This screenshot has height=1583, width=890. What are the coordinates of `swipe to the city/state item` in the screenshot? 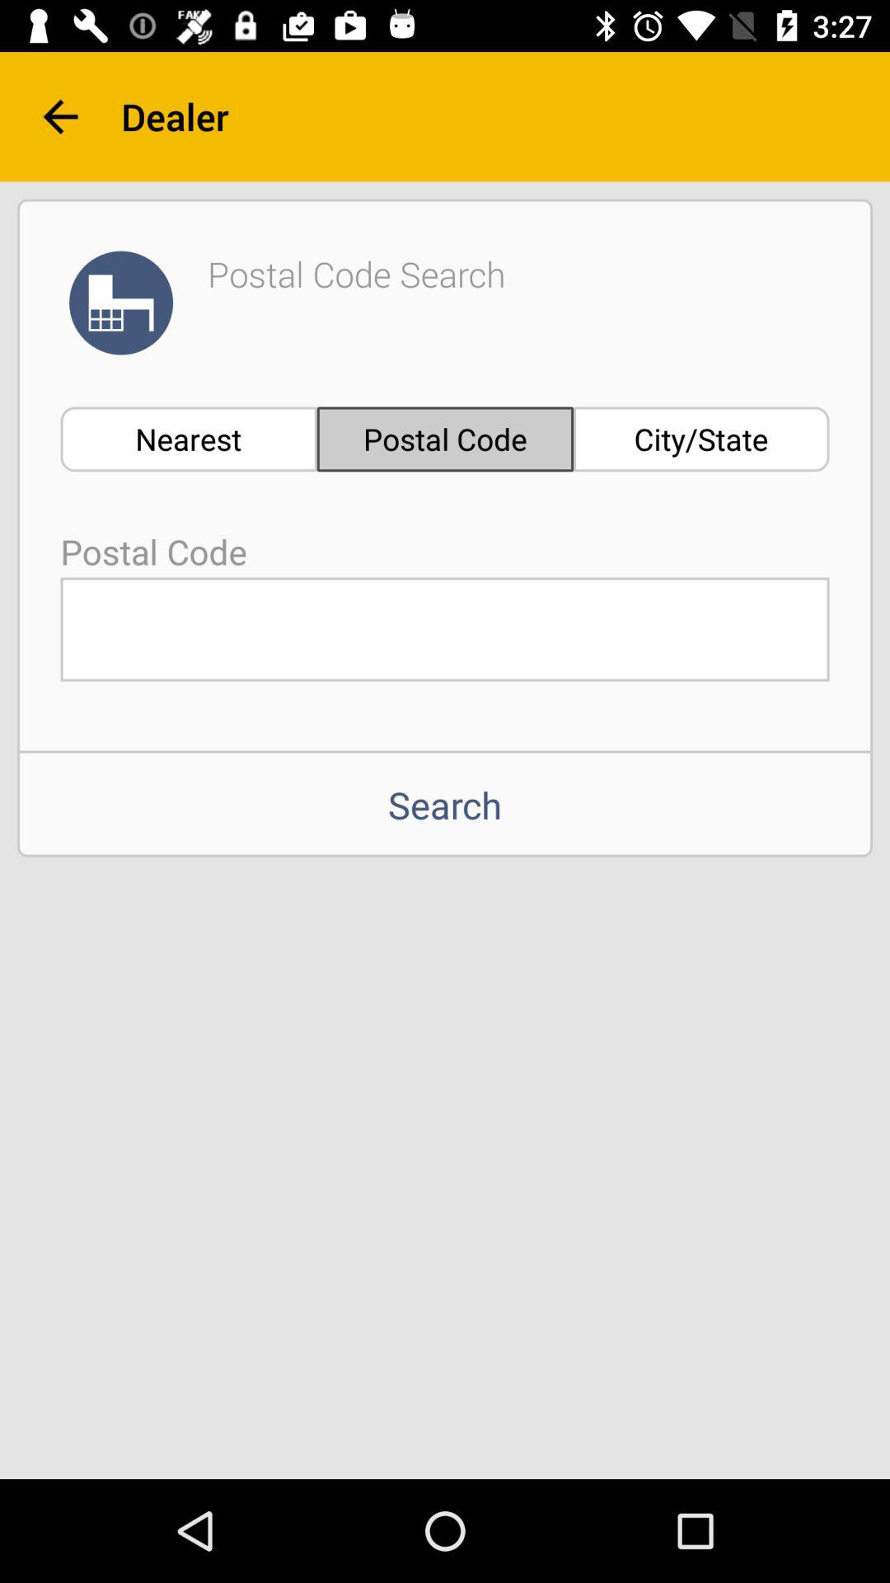 It's located at (701, 439).